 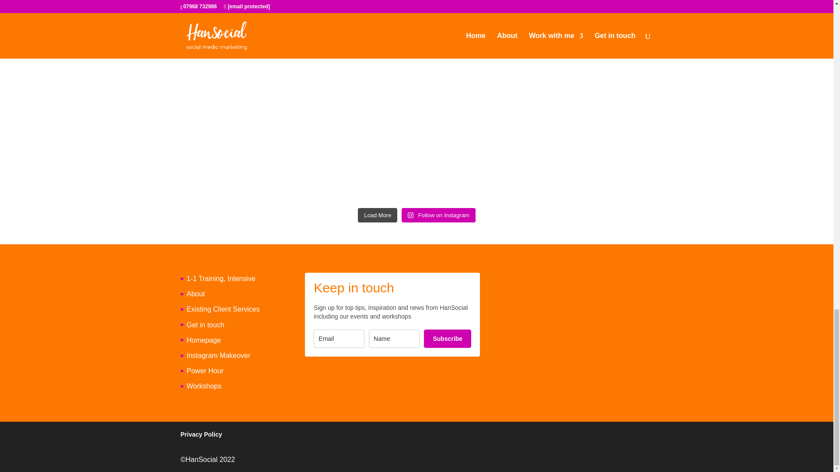 I want to click on Subscribe, so click(x=448, y=338).